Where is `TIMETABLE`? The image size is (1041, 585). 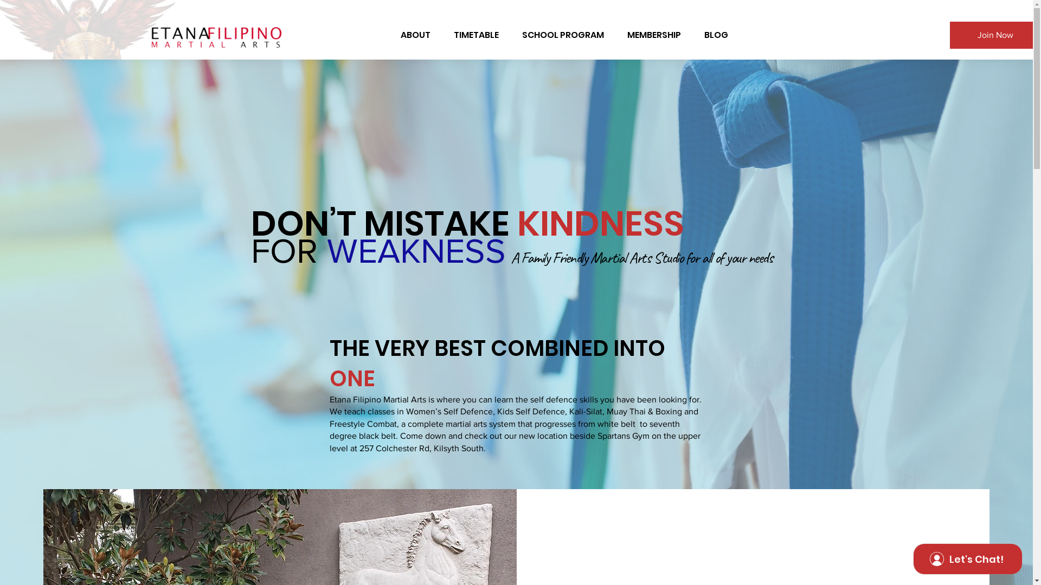 TIMETABLE is located at coordinates (477, 35).